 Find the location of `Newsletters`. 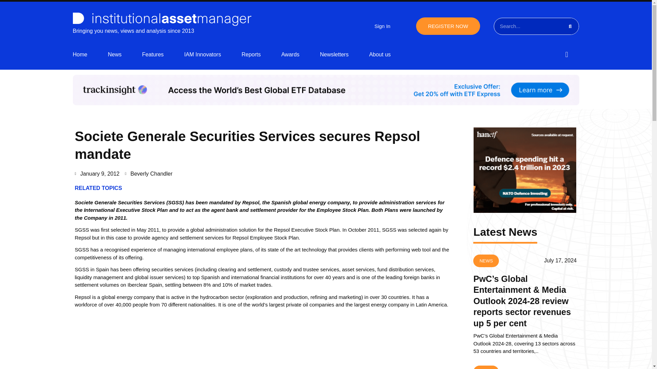

Newsletters is located at coordinates (334, 55).